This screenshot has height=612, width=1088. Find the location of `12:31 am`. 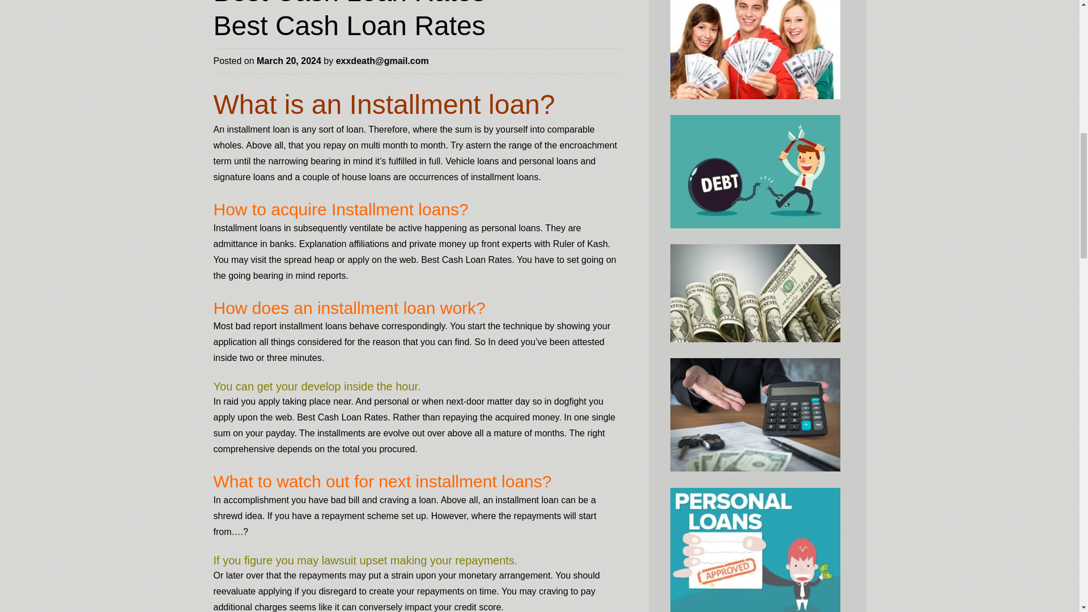

12:31 am is located at coordinates (289, 61).